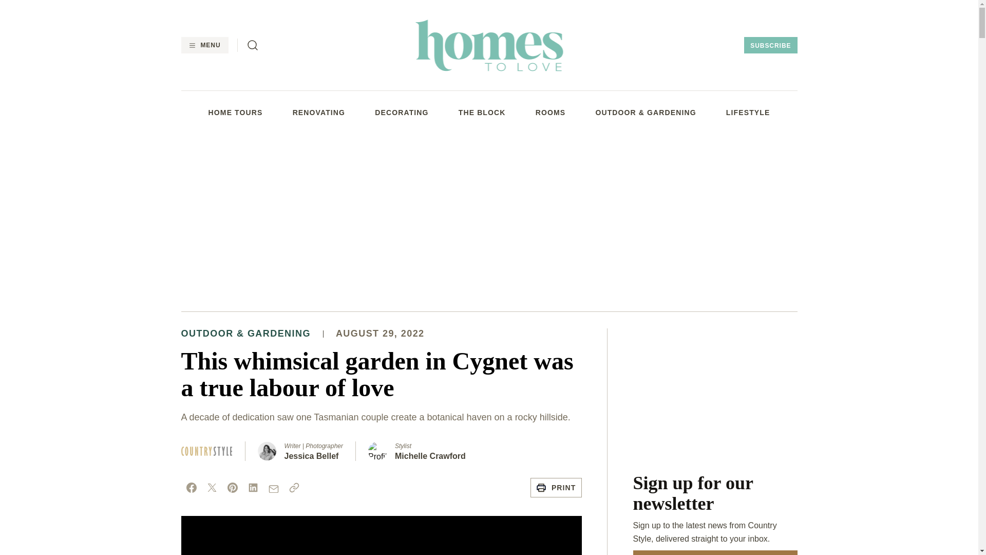 The image size is (986, 555). I want to click on 3rd party ad content, so click(488, 220).